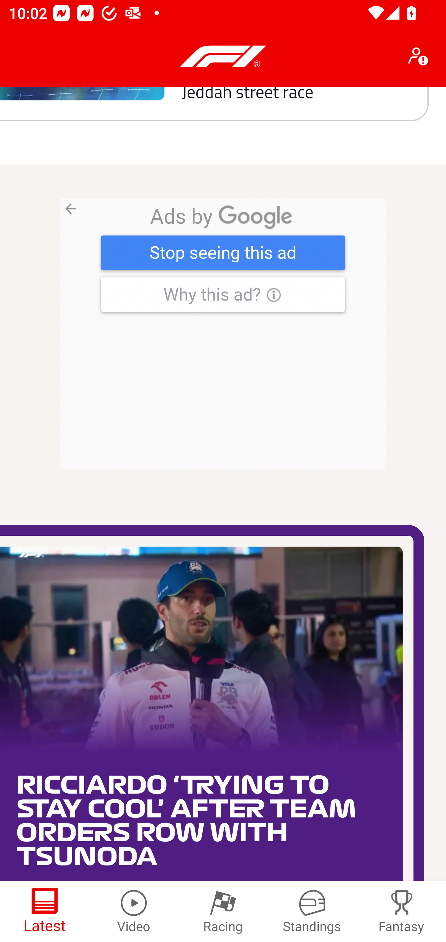  I want to click on Racing, so click(223, 912).